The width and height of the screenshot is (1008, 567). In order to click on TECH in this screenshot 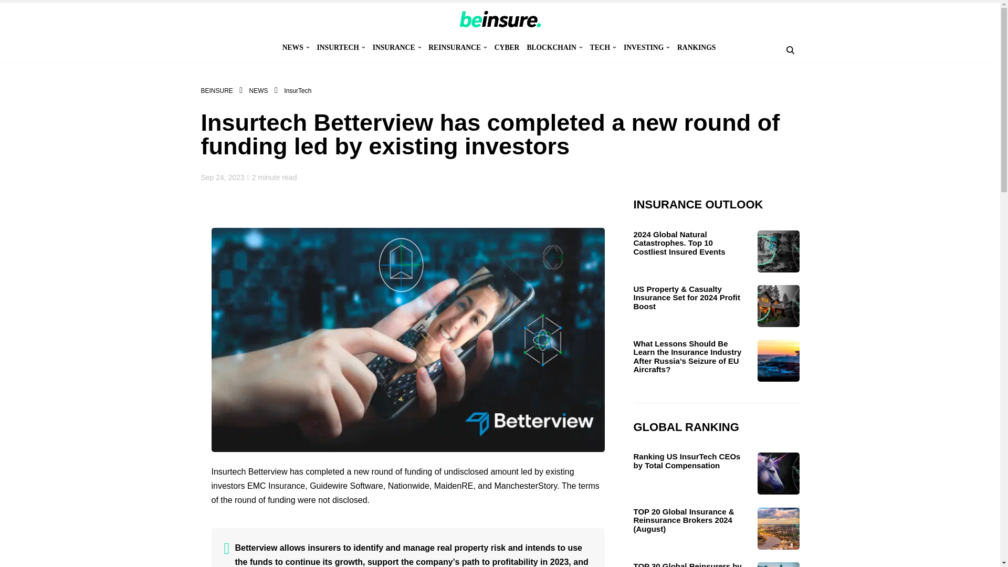, I will do `click(600, 47)`.